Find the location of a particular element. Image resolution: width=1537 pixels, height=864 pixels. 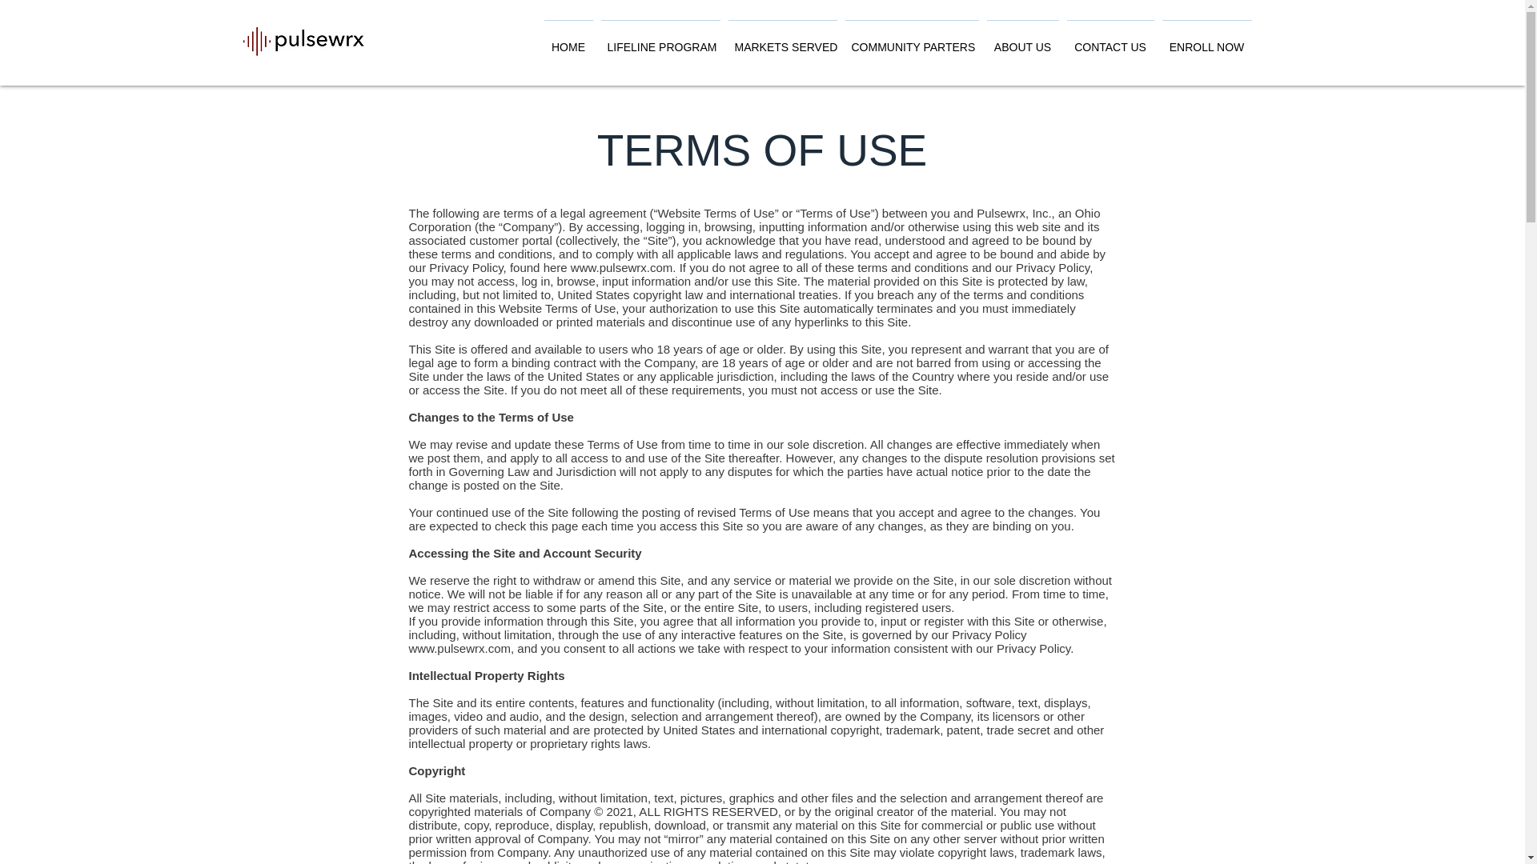

CONTACT US is located at coordinates (1111, 39).